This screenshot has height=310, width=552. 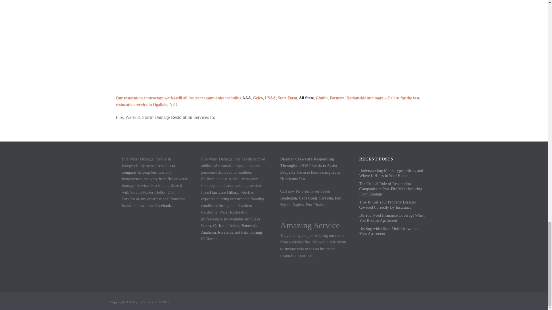 What do you see at coordinates (224, 192) in the screenshot?
I see `Hurricane Hillary` at bounding box center [224, 192].